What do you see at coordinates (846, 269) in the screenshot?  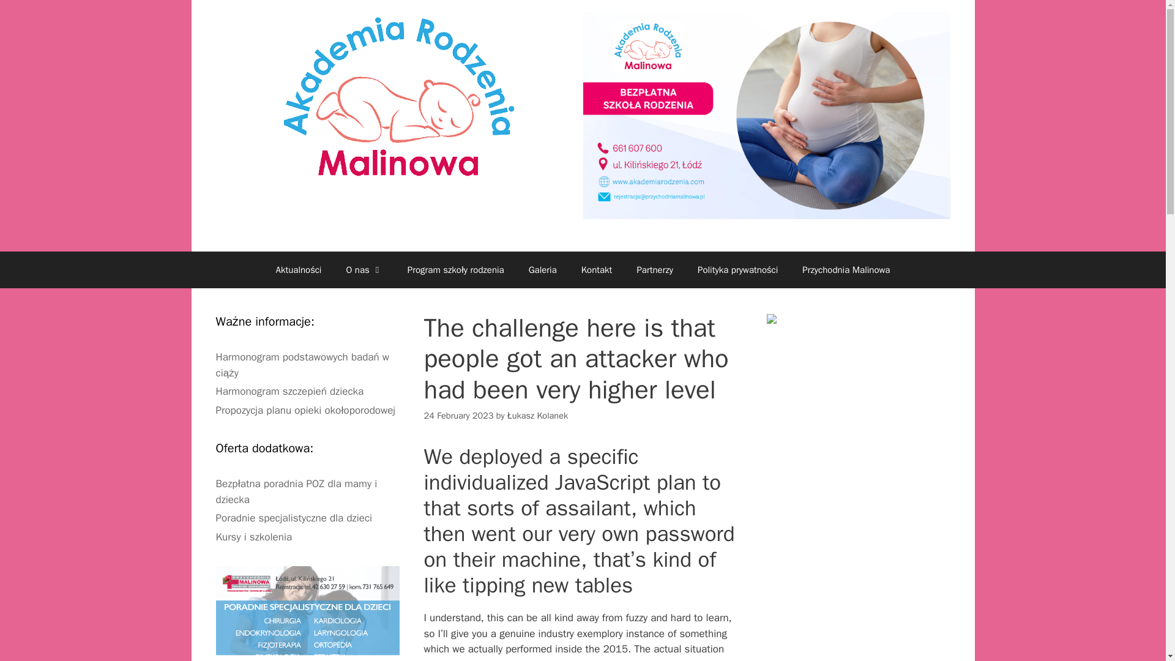 I see `Przychodnia Malinowa` at bounding box center [846, 269].